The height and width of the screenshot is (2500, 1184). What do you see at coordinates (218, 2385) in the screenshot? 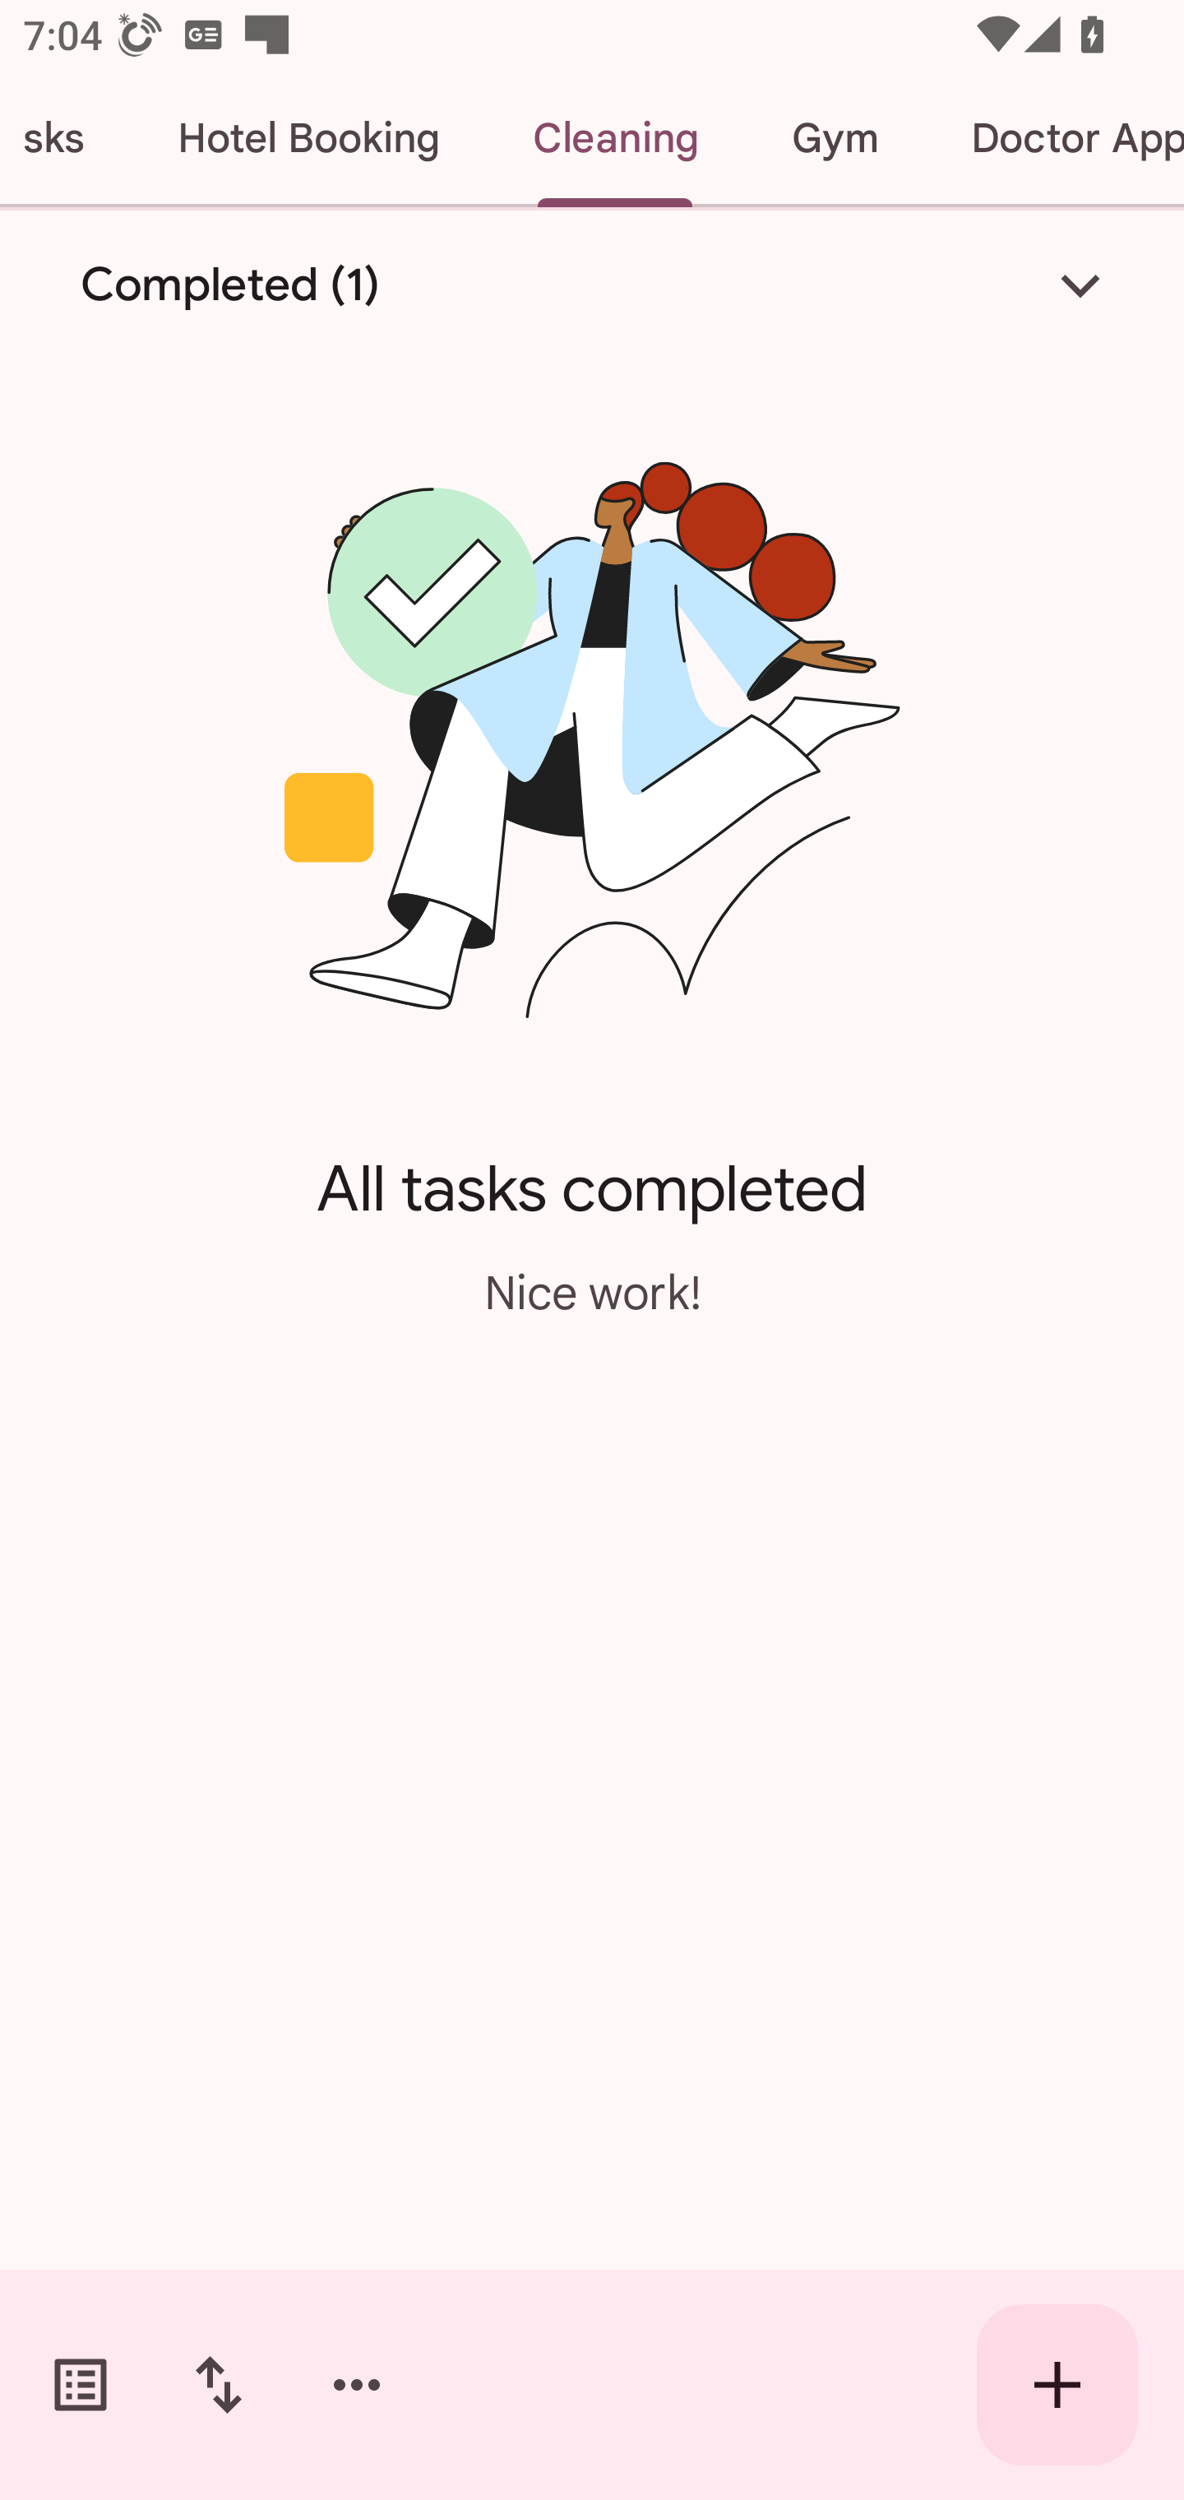
I see `Change sort order` at bounding box center [218, 2385].